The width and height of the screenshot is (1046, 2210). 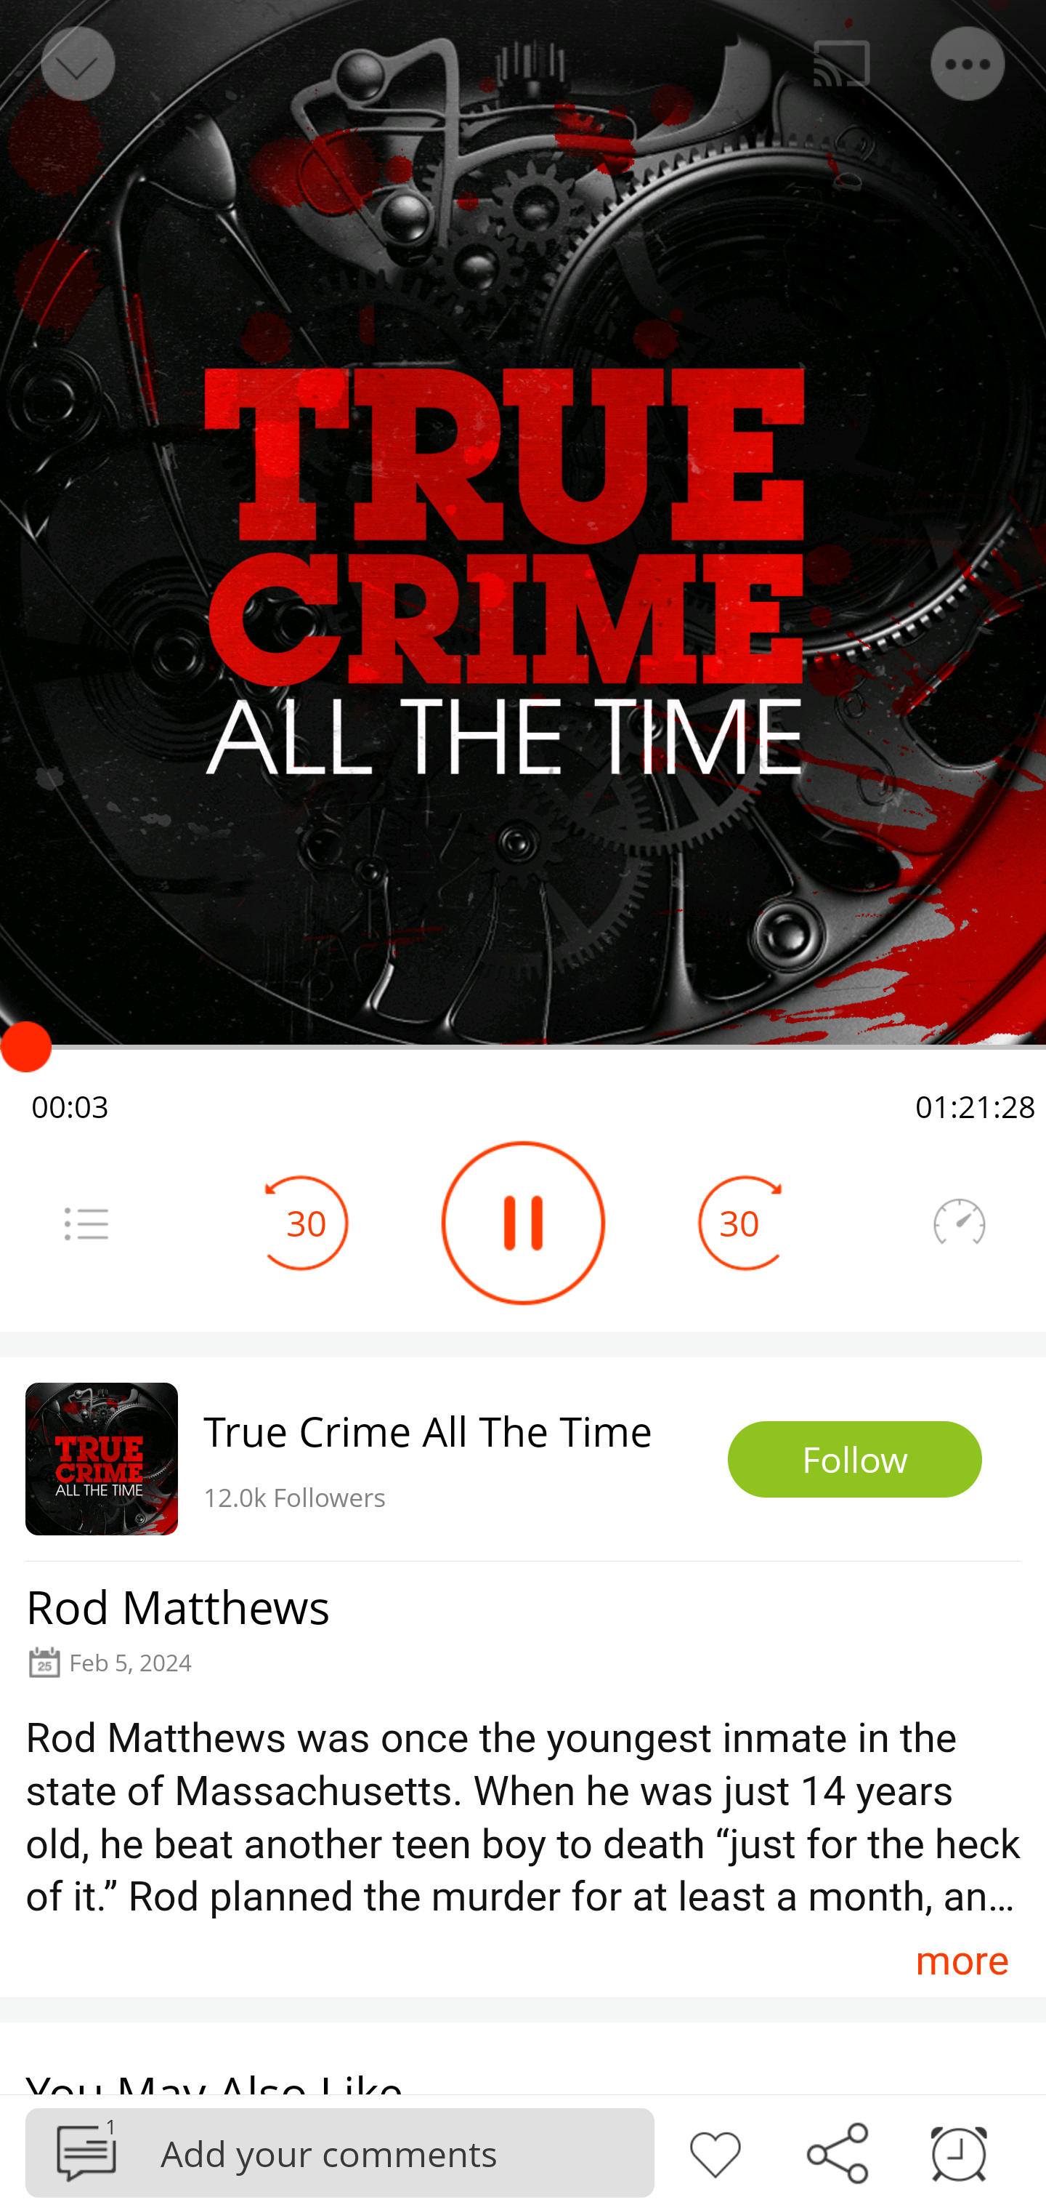 I want to click on Speedometer, so click(x=959, y=1223).